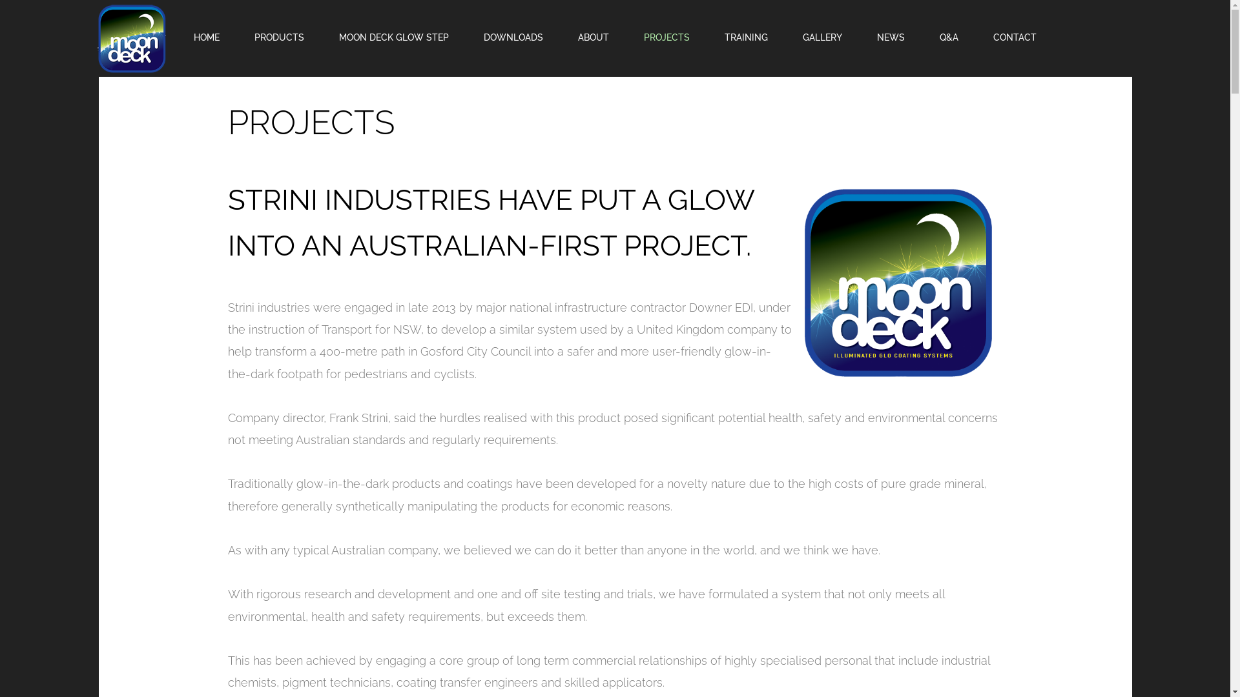 This screenshot has width=1240, height=697. Describe the element at coordinates (747, 37) in the screenshot. I see `TRAINING` at that location.